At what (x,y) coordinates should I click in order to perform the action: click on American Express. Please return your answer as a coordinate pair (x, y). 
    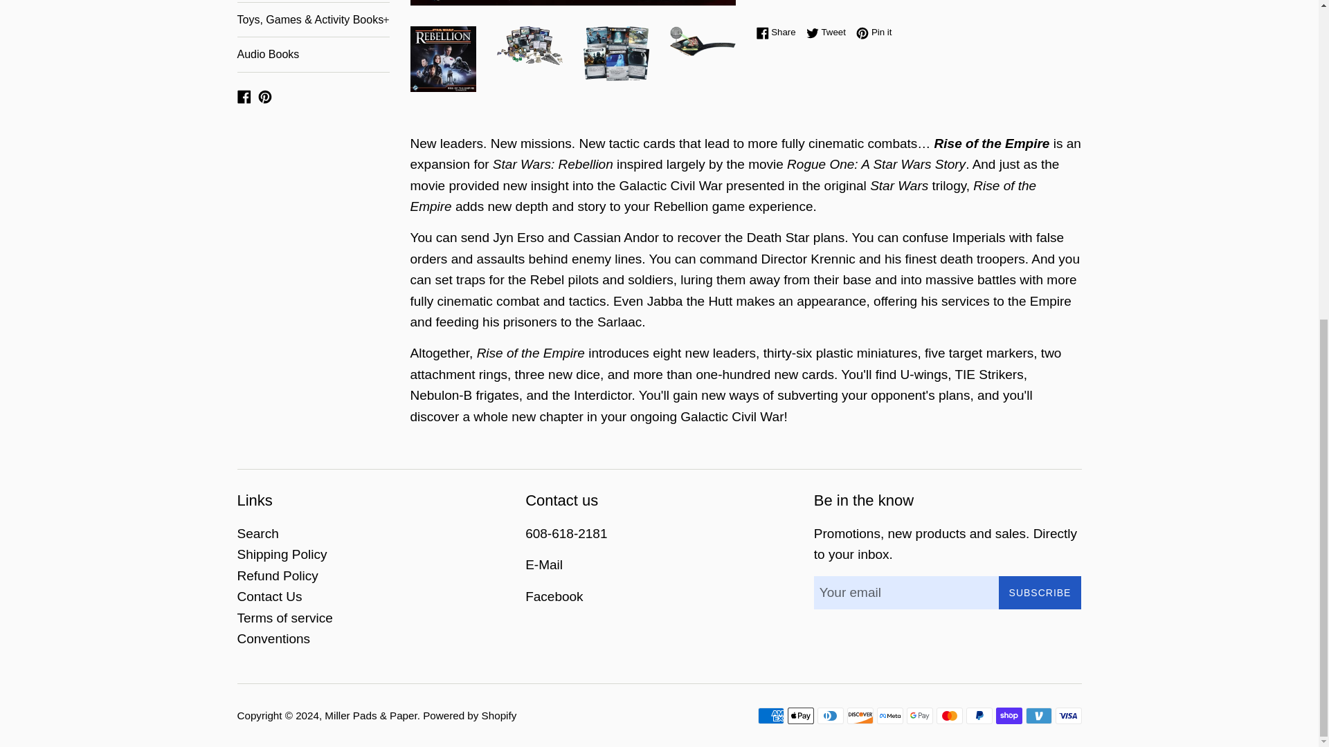
    Looking at the image, I should click on (770, 715).